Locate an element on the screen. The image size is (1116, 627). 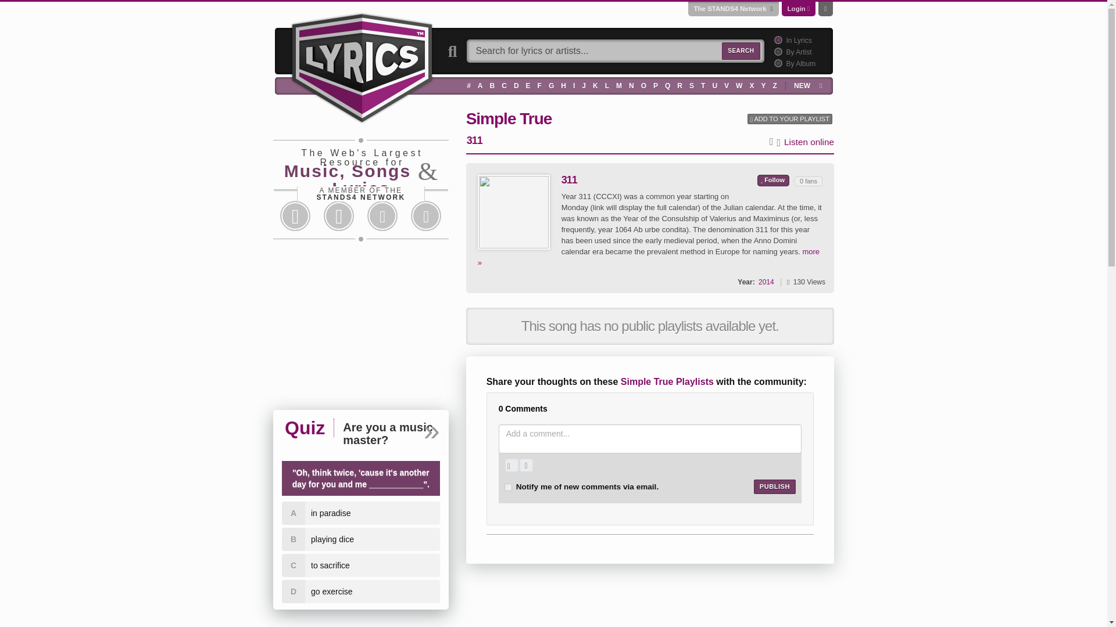
Share this page on Facebook is located at coordinates (295, 216).